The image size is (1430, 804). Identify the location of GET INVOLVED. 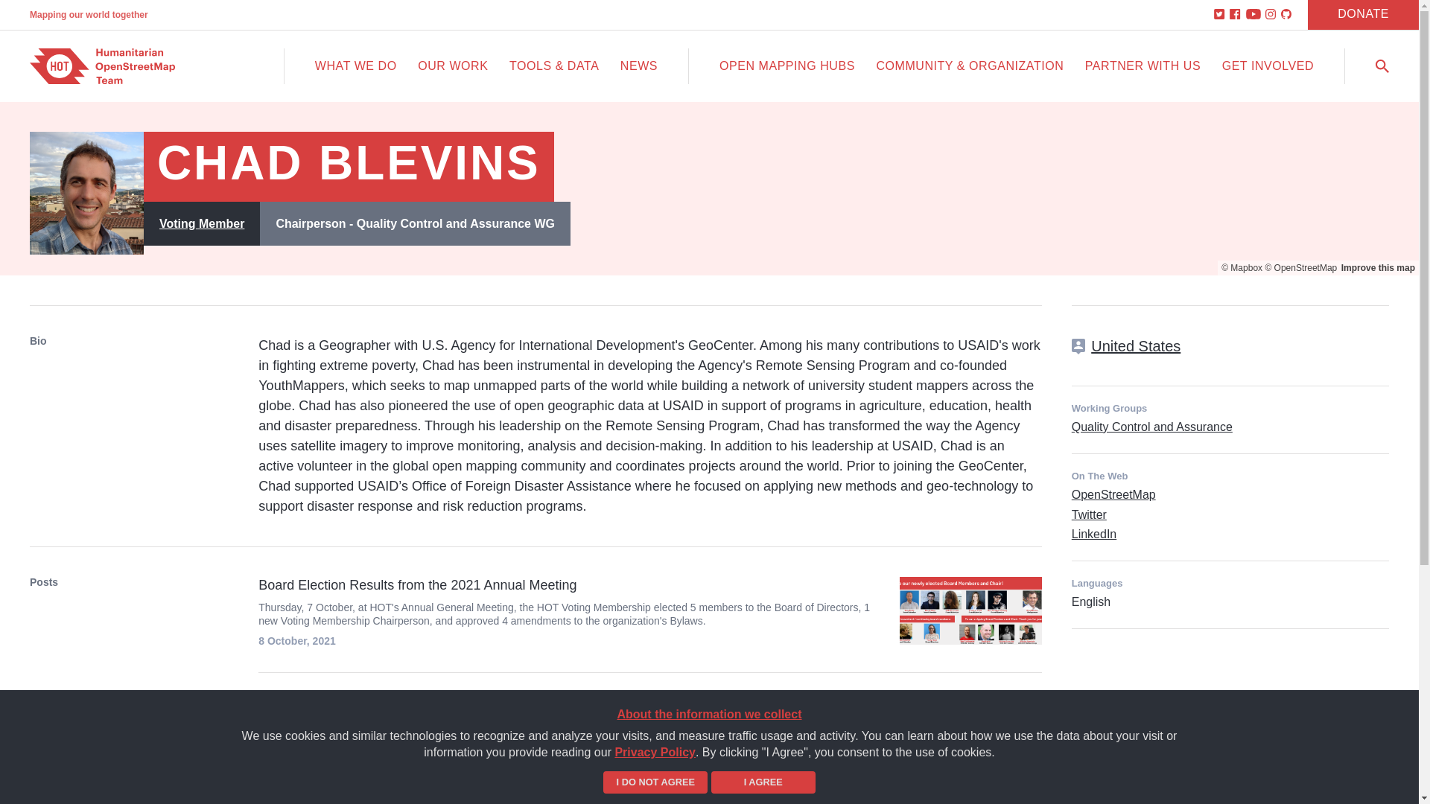
(1268, 66).